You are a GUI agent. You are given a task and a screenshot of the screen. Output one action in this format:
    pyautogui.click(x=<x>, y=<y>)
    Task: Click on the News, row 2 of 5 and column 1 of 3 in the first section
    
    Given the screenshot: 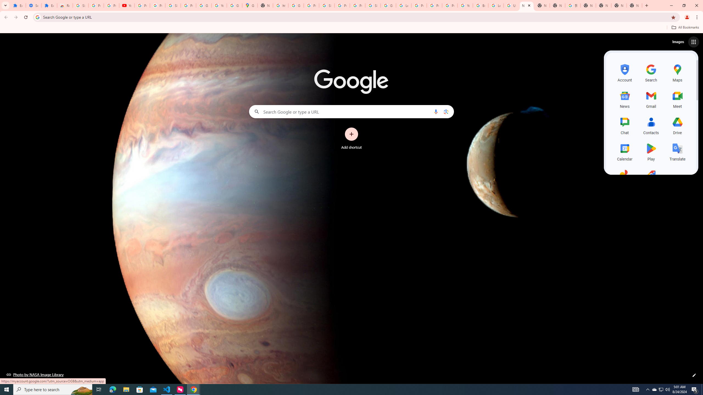 What is the action you would take?
    pyautogui.click(x=624, y=99)
    